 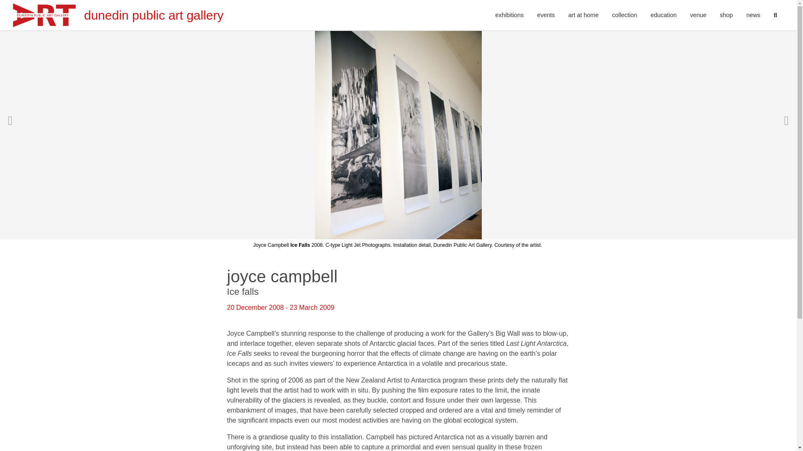 What do you see at coordinates (509, 15) in the screenshot?
I see `exhibitions` at bounding box center [509, 15].